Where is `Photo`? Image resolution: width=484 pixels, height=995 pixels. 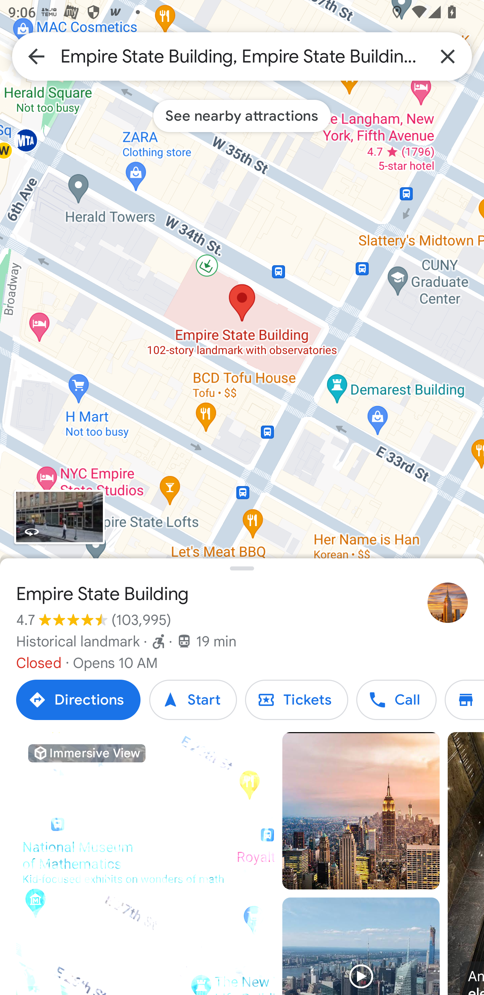 Photo is located at coordinates (361, 811).